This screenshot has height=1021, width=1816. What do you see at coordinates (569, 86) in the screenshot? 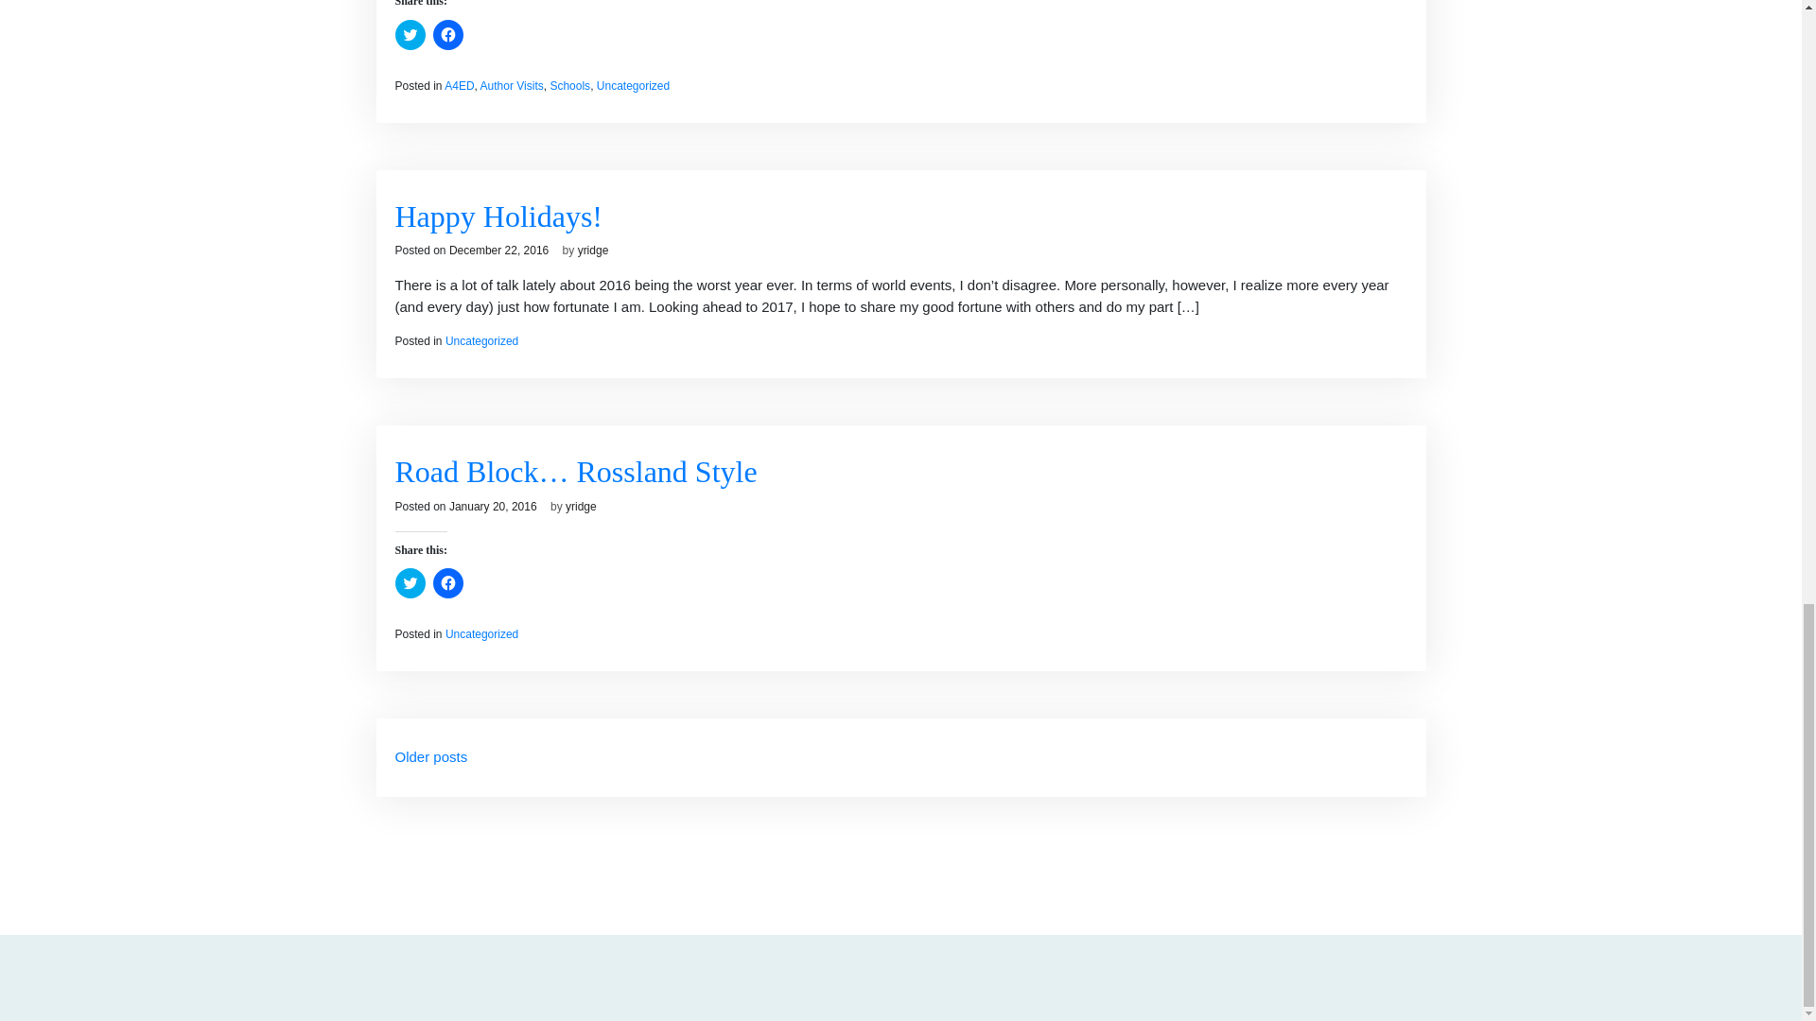
I see `Schools` at bounding box center [569, 86].